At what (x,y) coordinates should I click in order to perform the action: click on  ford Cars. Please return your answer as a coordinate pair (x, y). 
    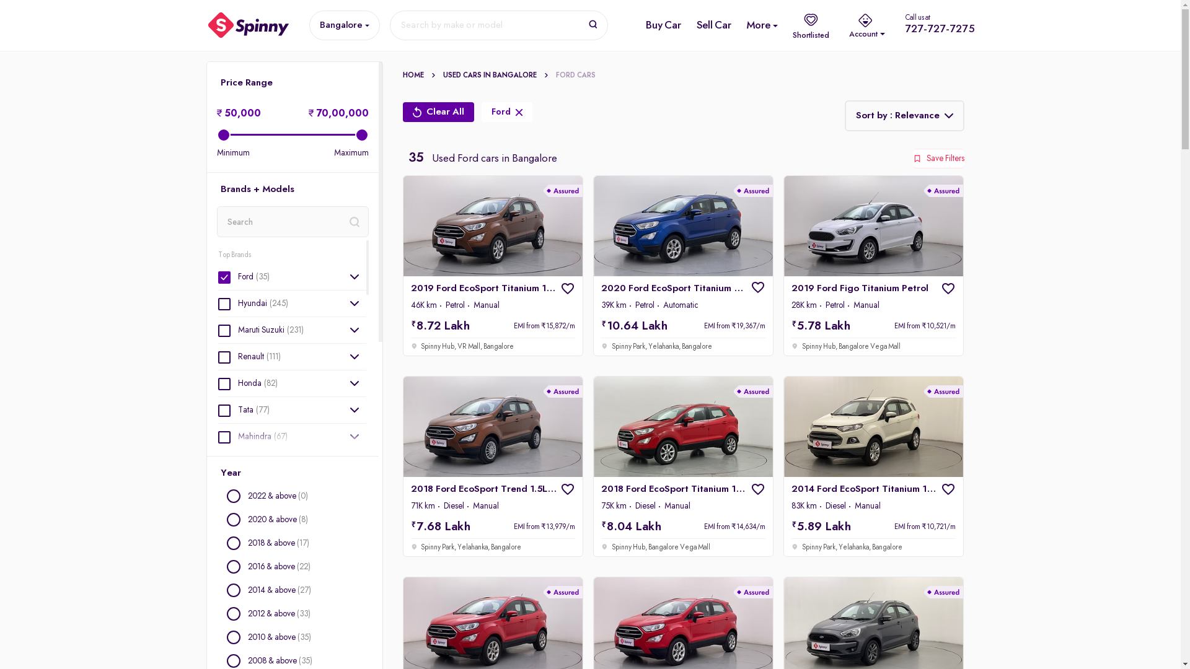
    Looking at the image, I should click on (575, 76).